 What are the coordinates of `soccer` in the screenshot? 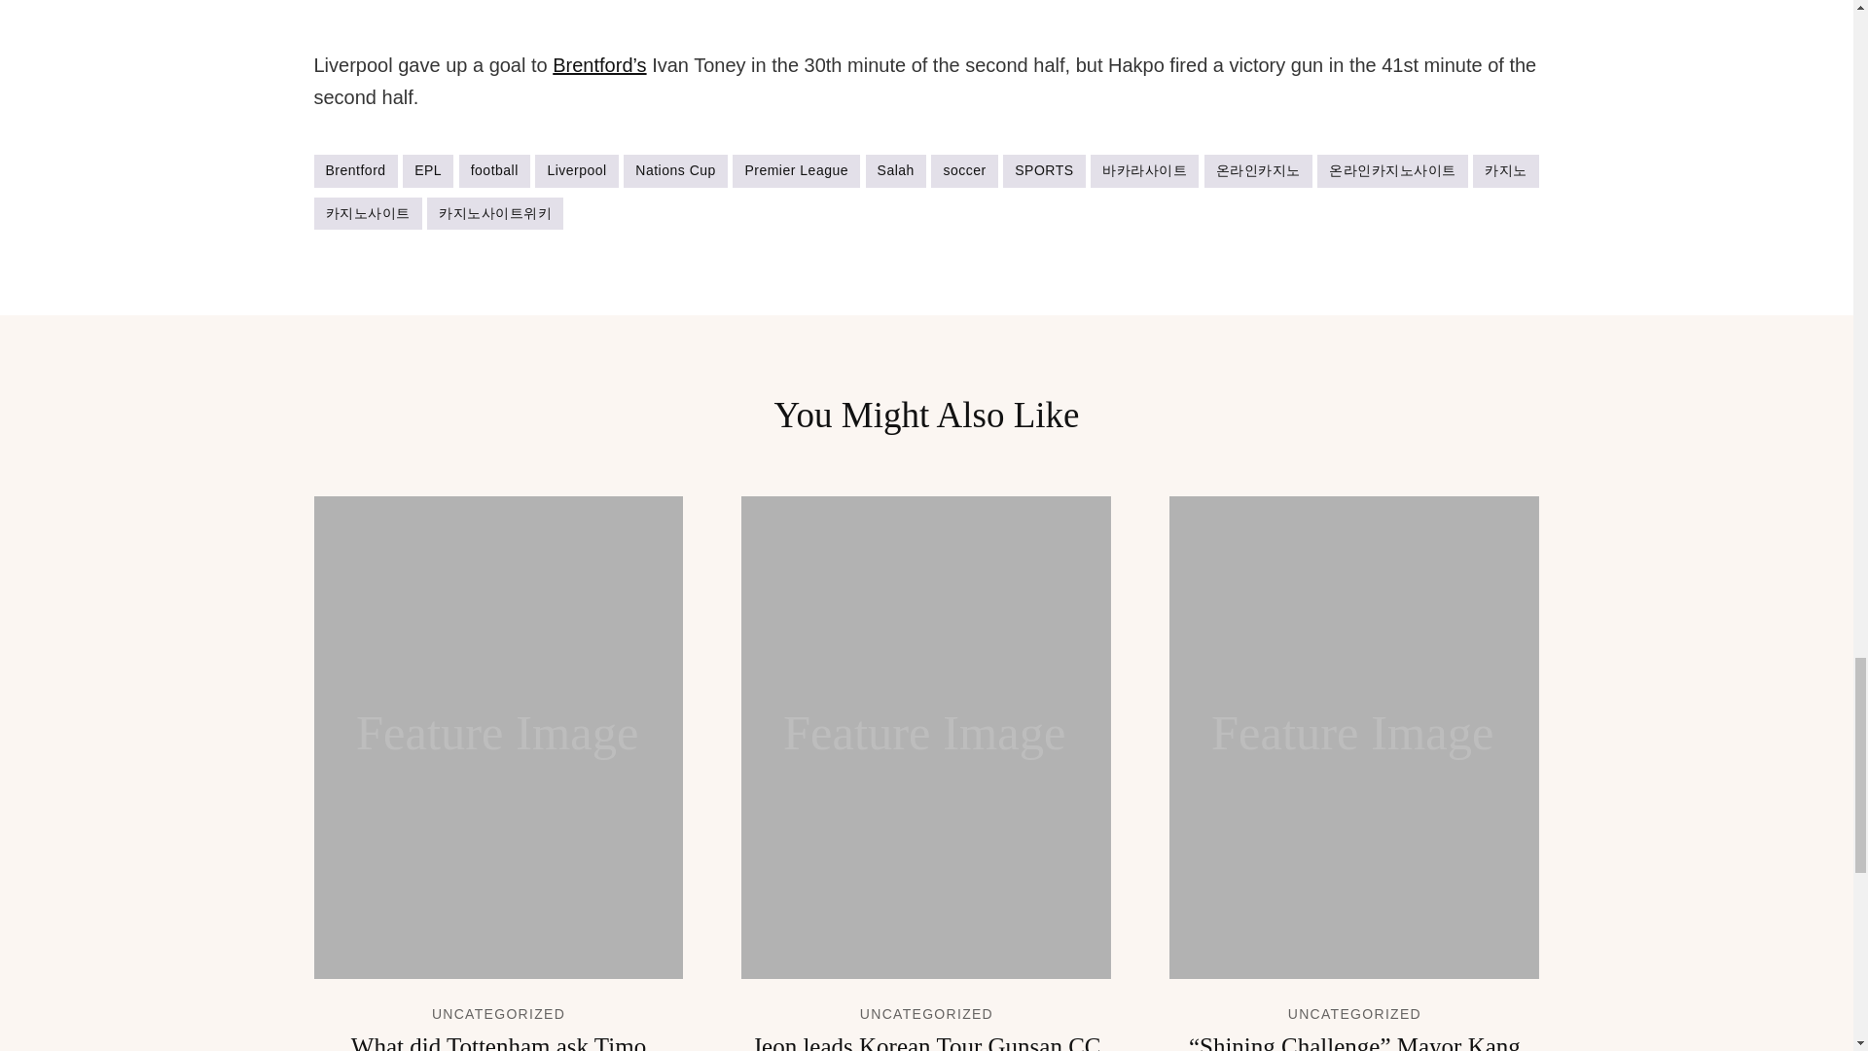 It's located at (963, 171).